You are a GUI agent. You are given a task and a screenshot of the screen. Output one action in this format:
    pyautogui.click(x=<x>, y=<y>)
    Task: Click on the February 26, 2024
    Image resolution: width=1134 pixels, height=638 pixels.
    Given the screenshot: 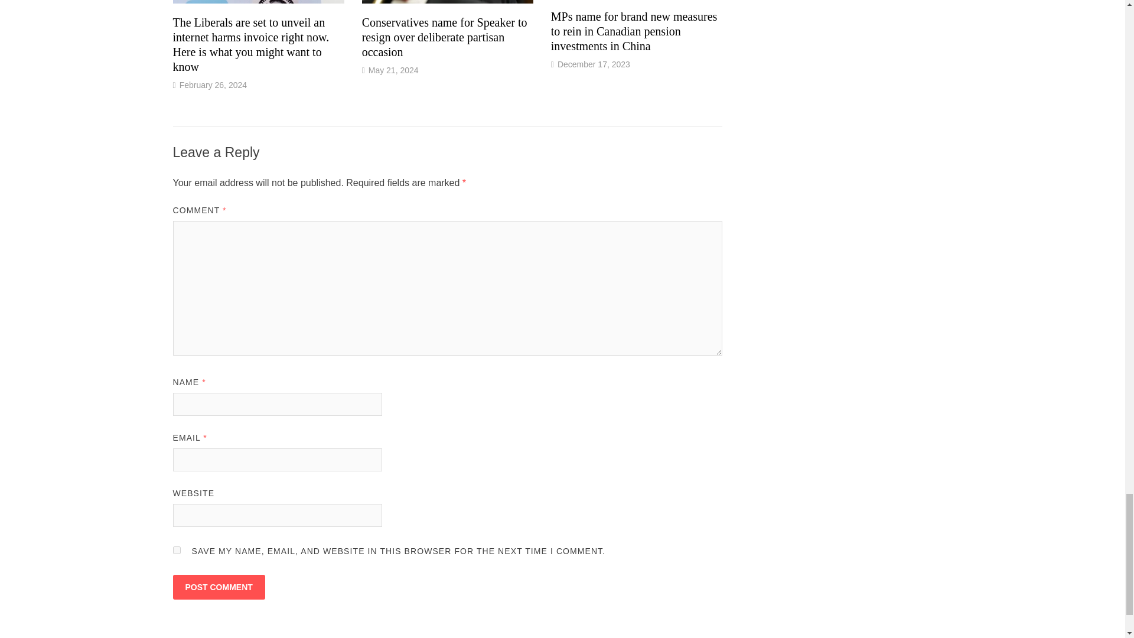 What is the action you would take?
    pyautogui.click(x=213, y=85)
    